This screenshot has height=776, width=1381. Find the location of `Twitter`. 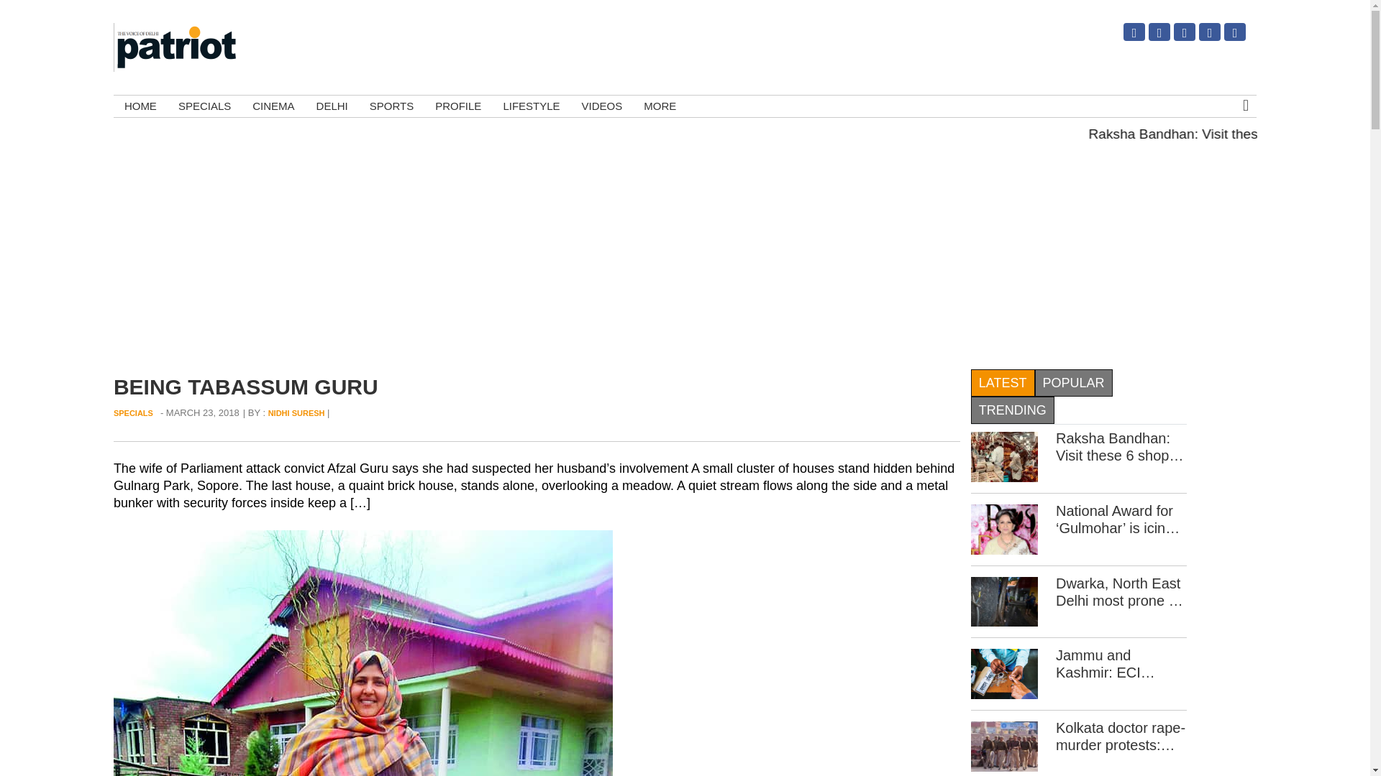

Twitter is located at coordinates (1151, 37).